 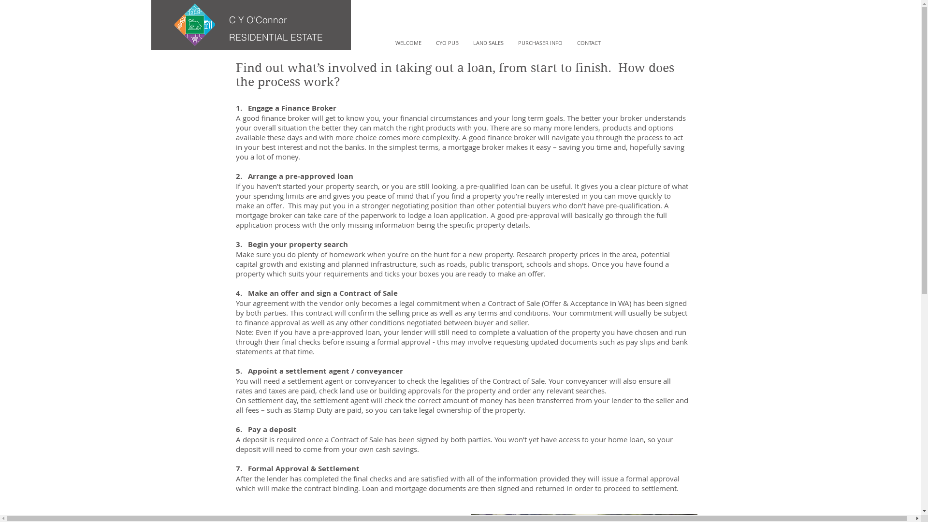 I want to click on CY O'Connor Village, so click(x=873, y=20).